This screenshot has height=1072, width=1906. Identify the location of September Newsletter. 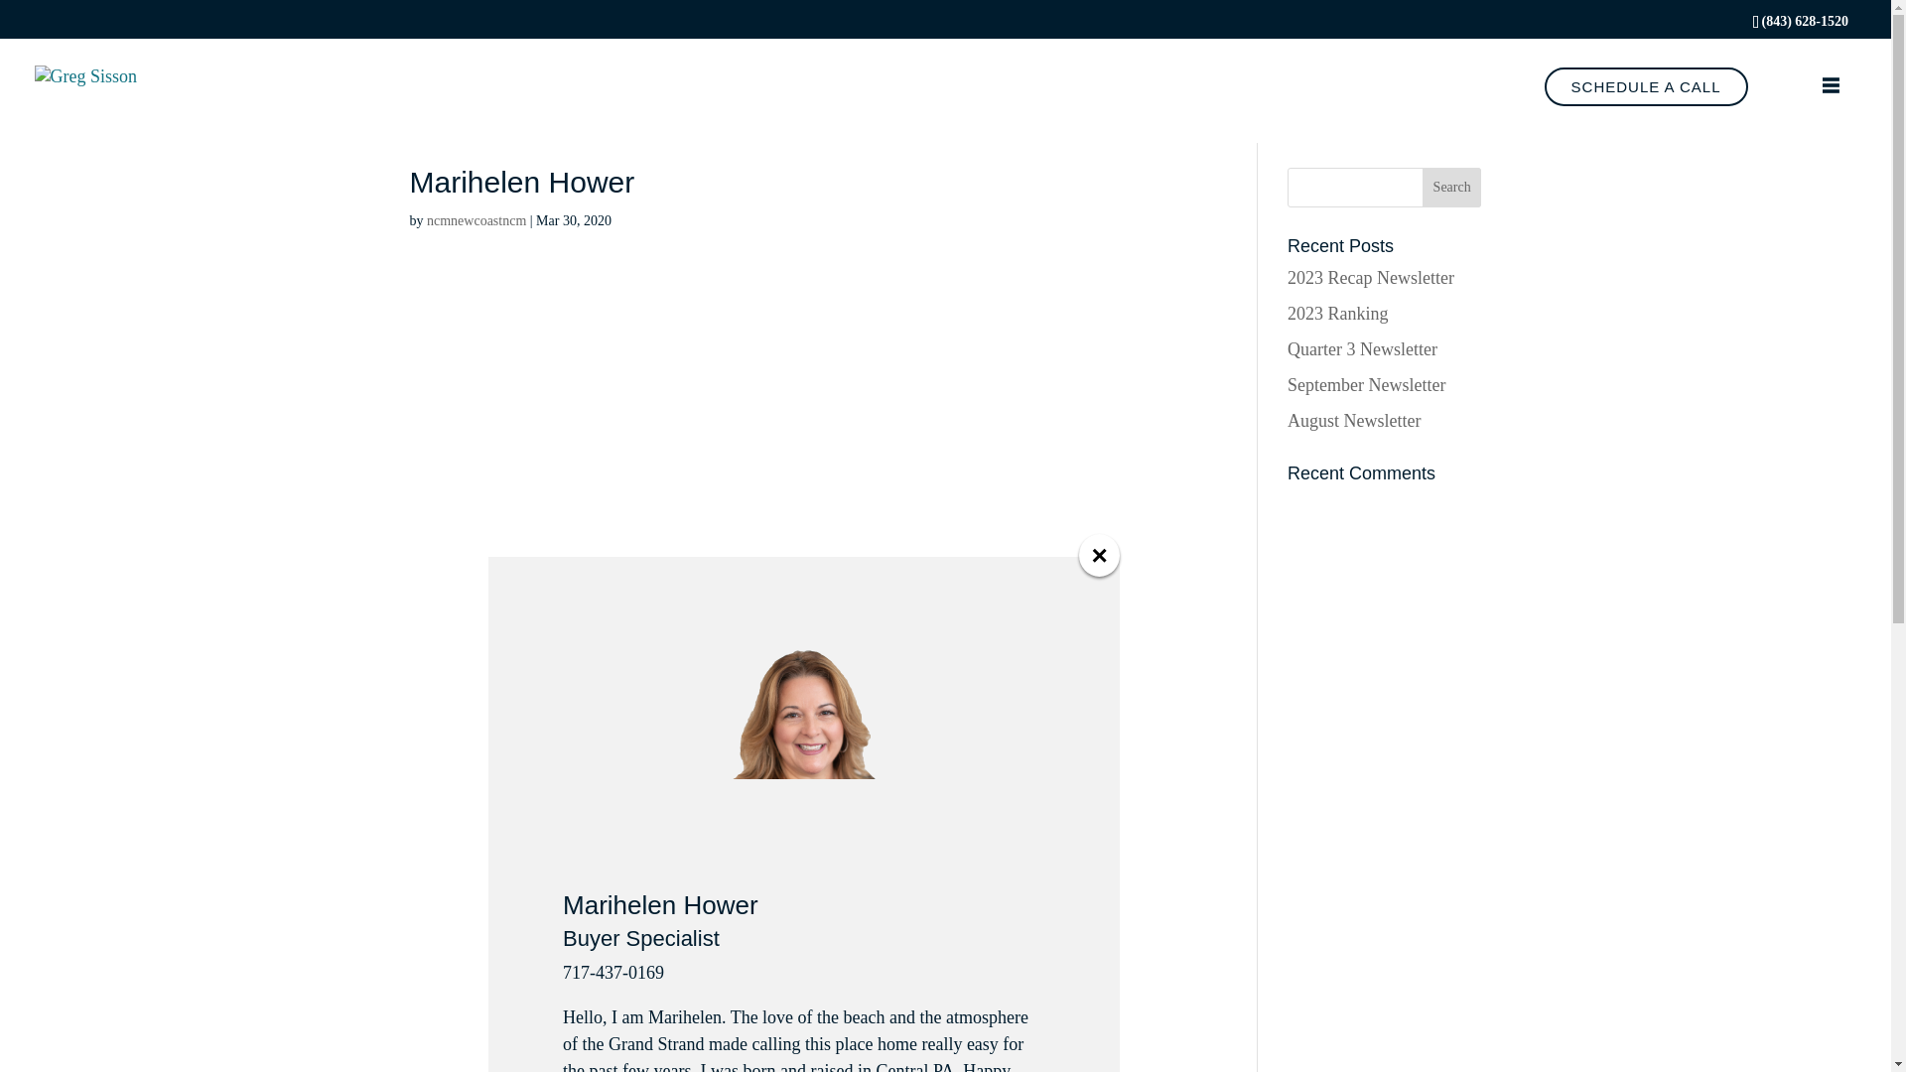
(1366, 385).